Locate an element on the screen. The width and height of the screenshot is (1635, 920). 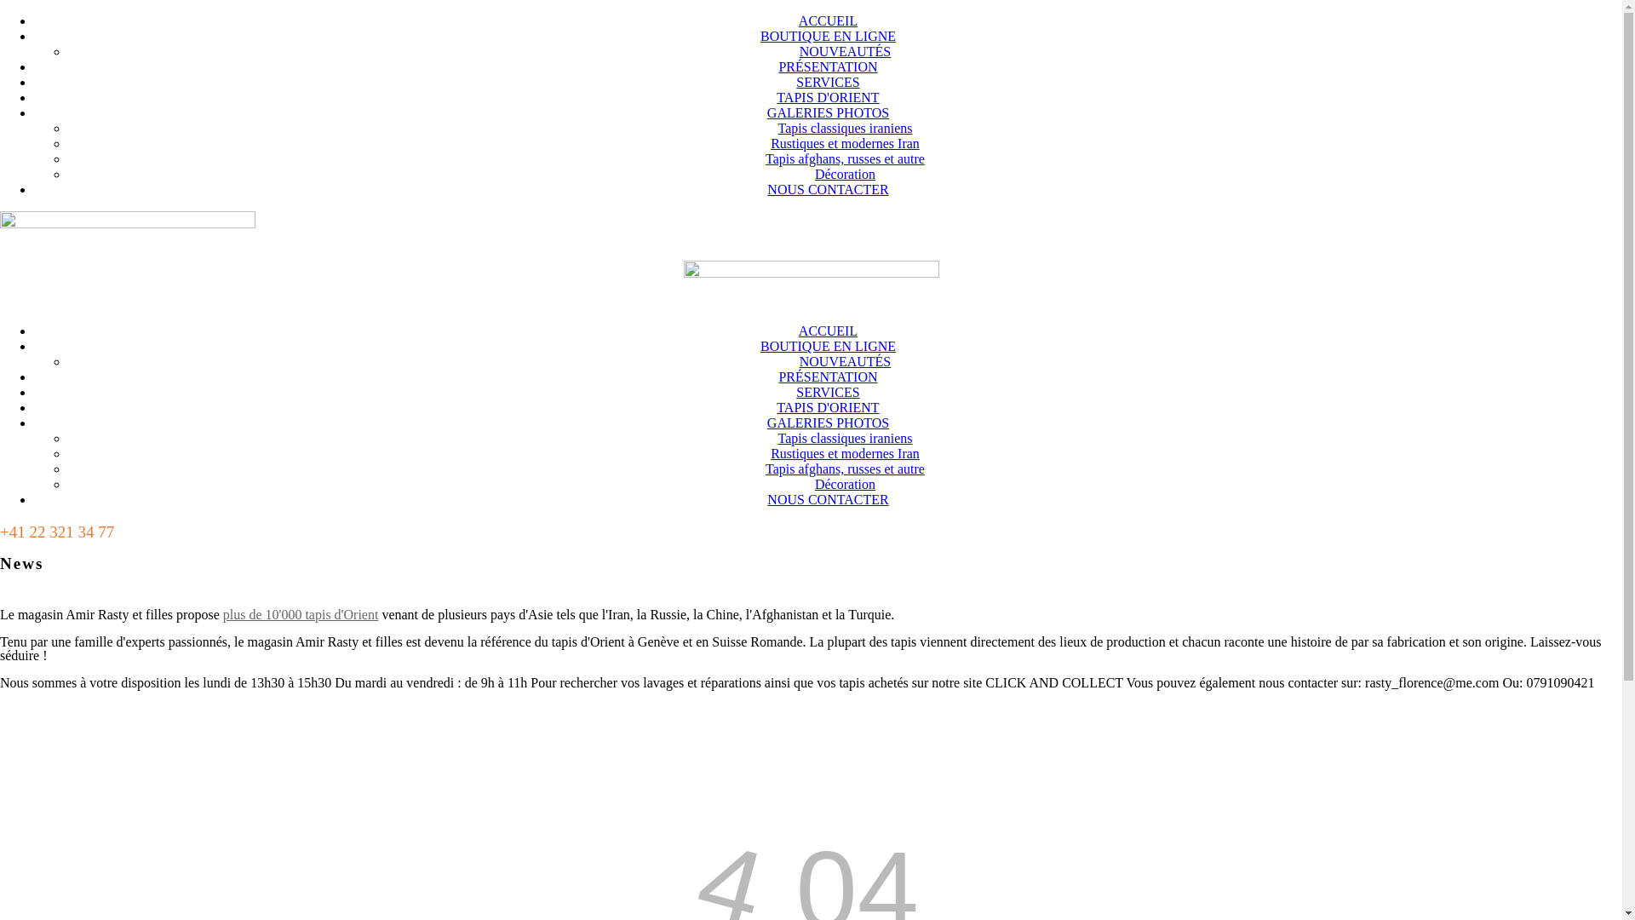
BOUTIQUE EN LIGNE is located at coordinates (828, 346).